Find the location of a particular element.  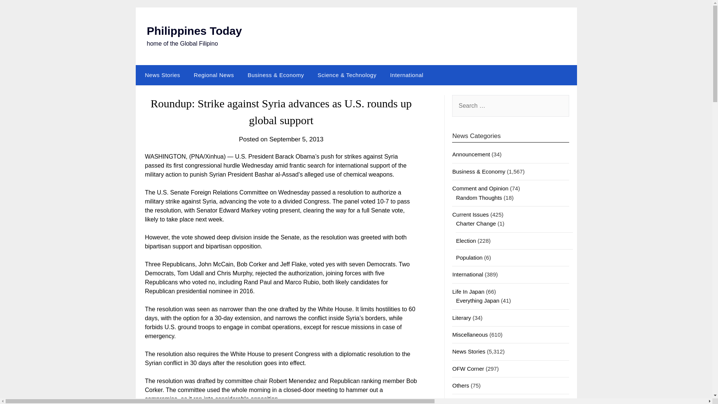

Philippines Today is located at coordinates (194, 31).